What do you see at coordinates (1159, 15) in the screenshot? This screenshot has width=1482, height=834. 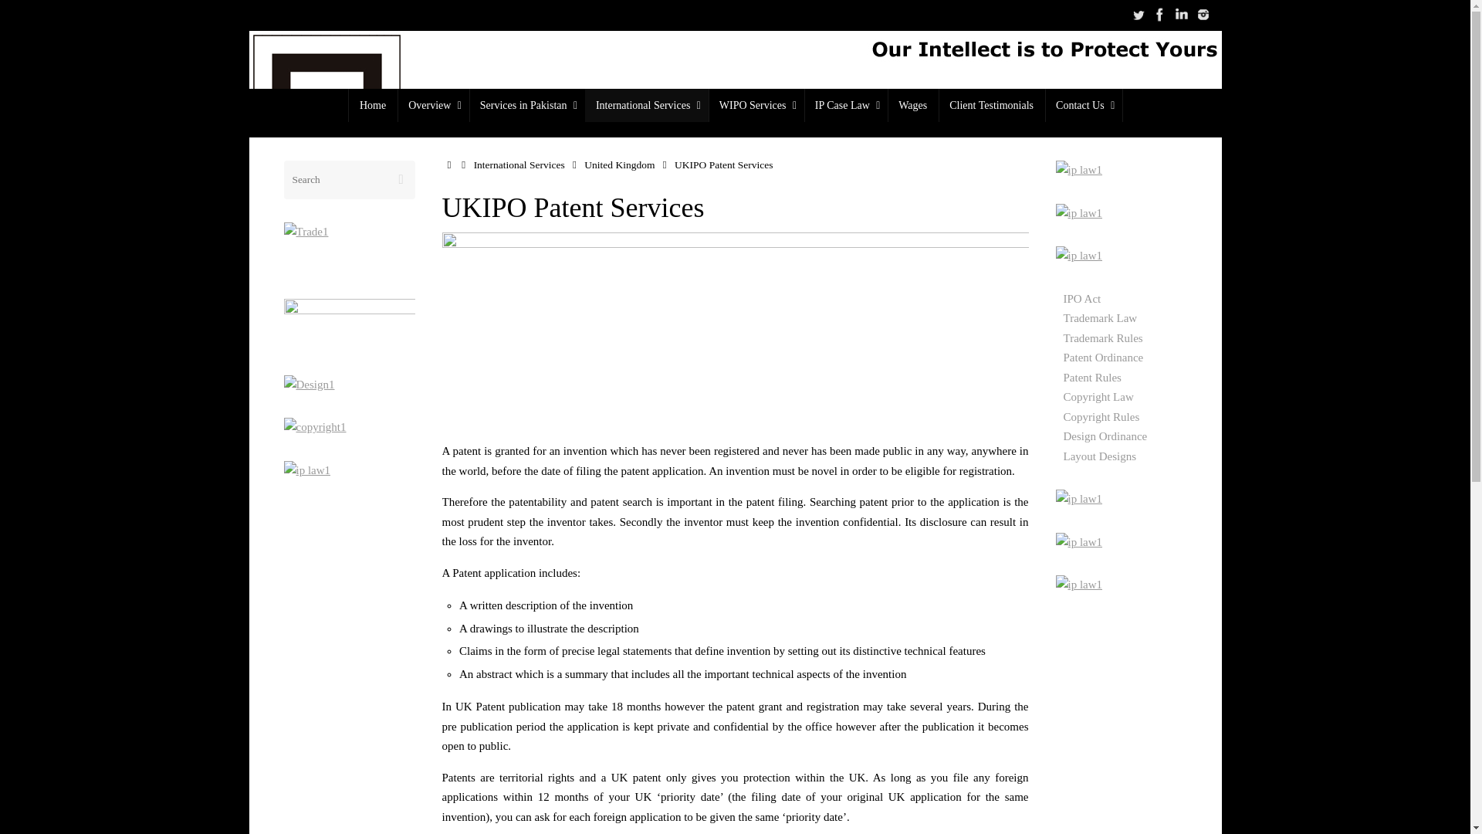 I see `Intellectual Property Logium` at bounding box center [1159, 15].